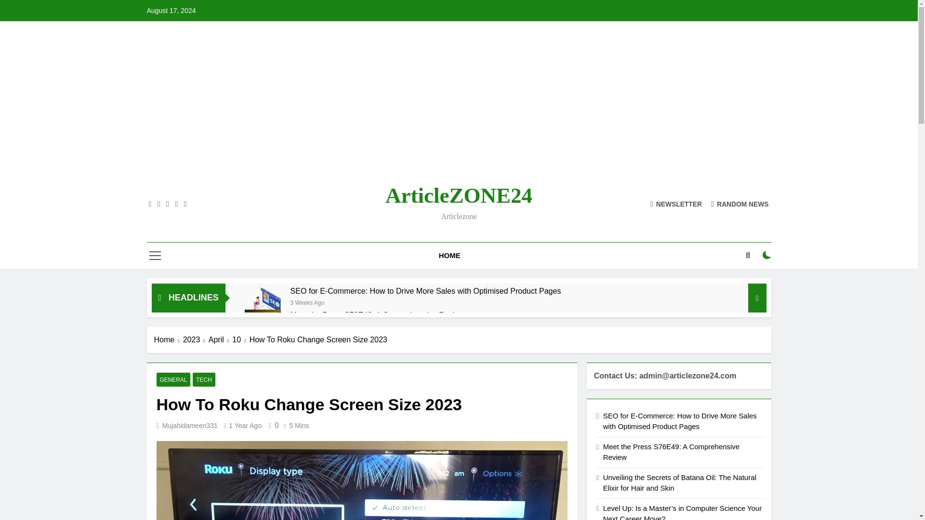 The image size is (925, 520). What do you see at coordinates (307, 302) in the screenshot?
I see `3 Weeks Ago` at bounding box center [307, 302].